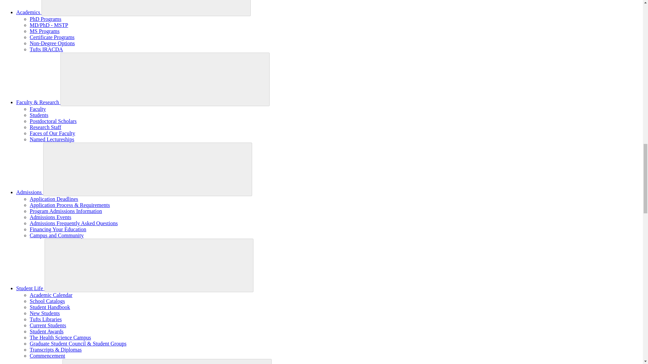 Image resolution: width=648 pixels, height=364 pixels. Describe the element at coordinates (52, 37) in the screenshot. I see `Certificate Programs` at that location.